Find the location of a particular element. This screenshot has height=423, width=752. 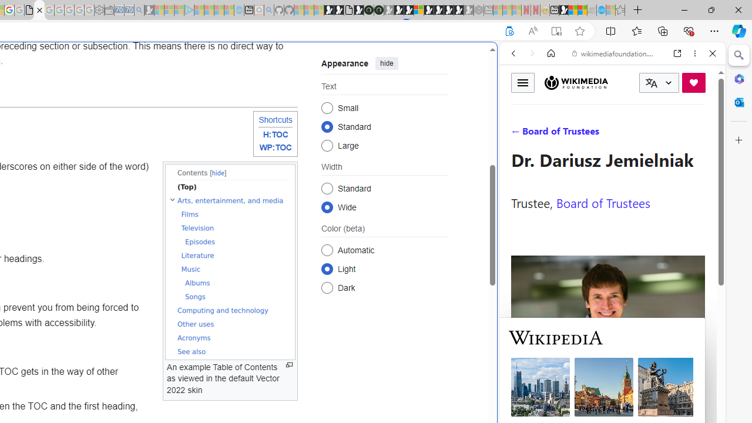

Class: b_serphb is located at coordinates (699, 135).